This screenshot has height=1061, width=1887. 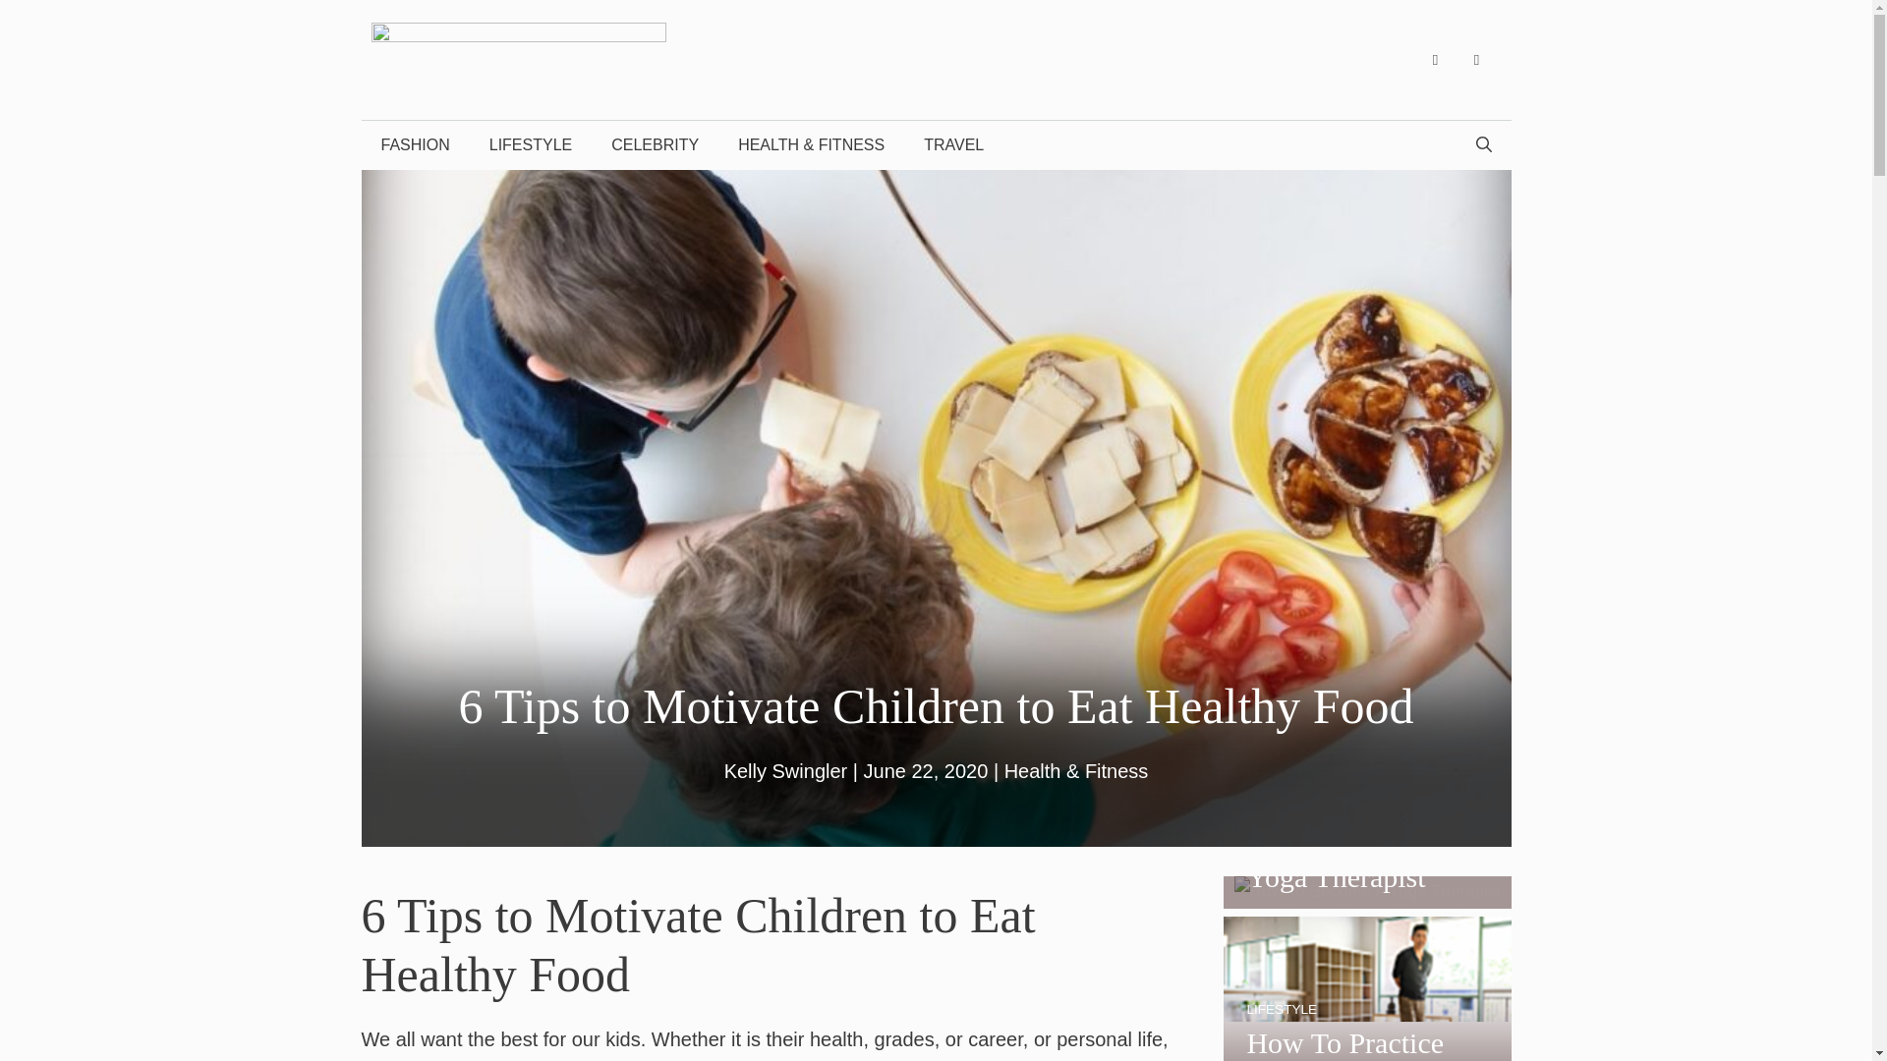 What do you see at coordinates (1368, 890) in the screenshot?
I see `How To Become A Yoga Therapist` at bounding box center [1368, 890].